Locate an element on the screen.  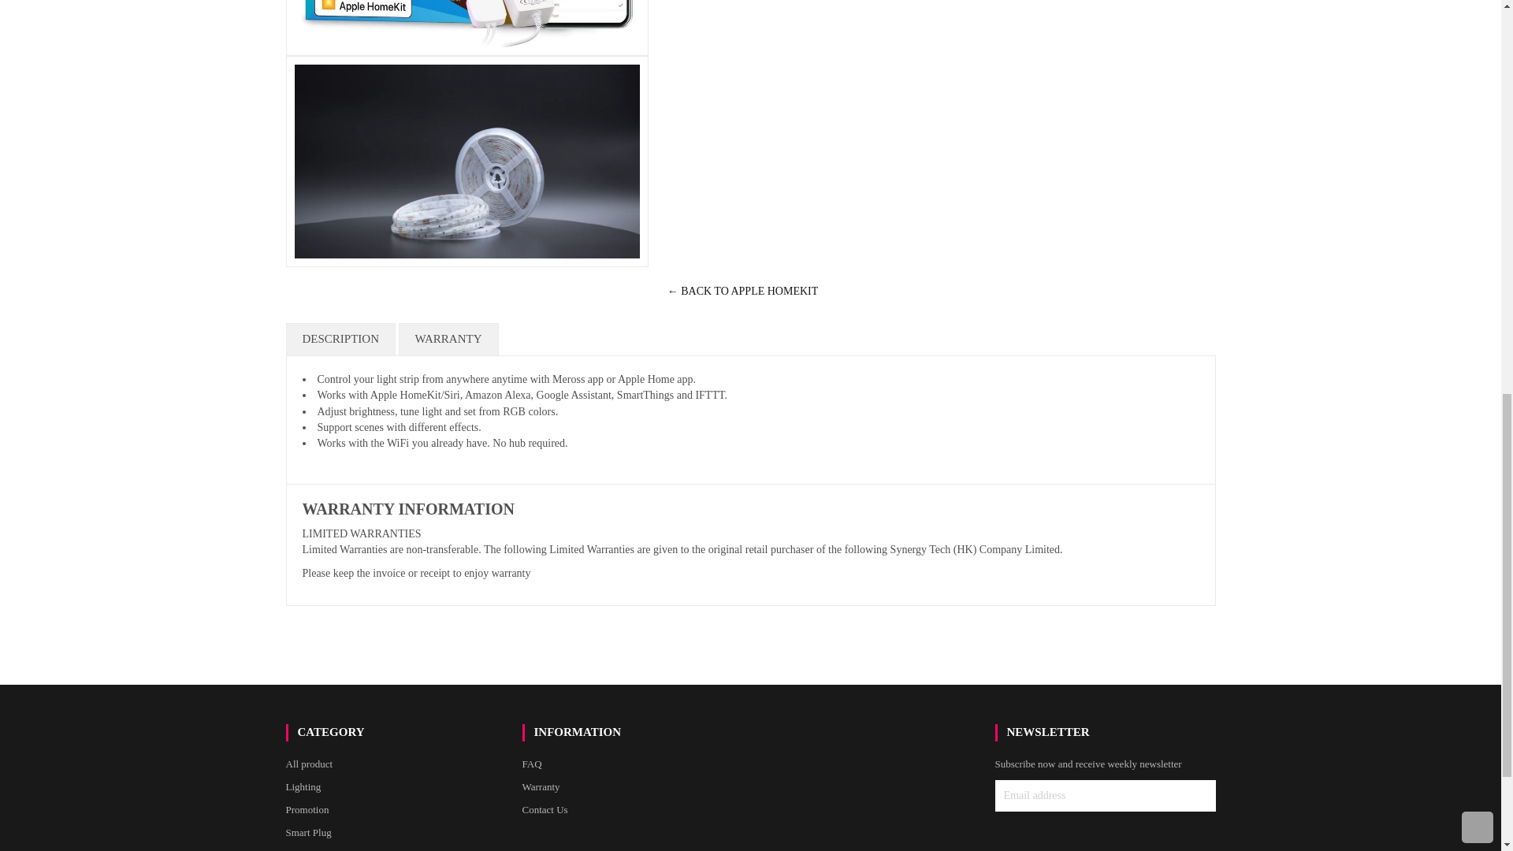
FAQ is located at coordinates (531, 764).